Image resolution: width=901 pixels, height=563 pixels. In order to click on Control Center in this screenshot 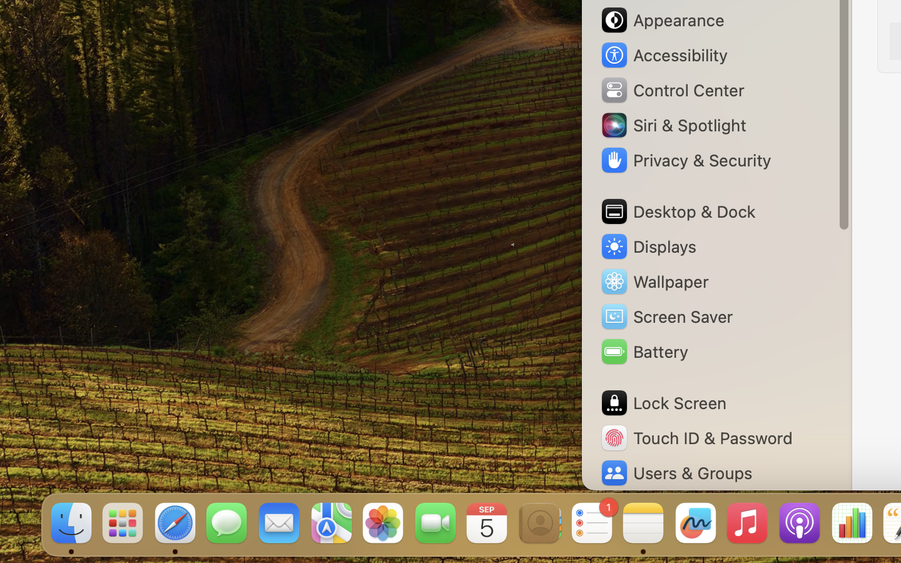, I will do `click(672, 90)`.